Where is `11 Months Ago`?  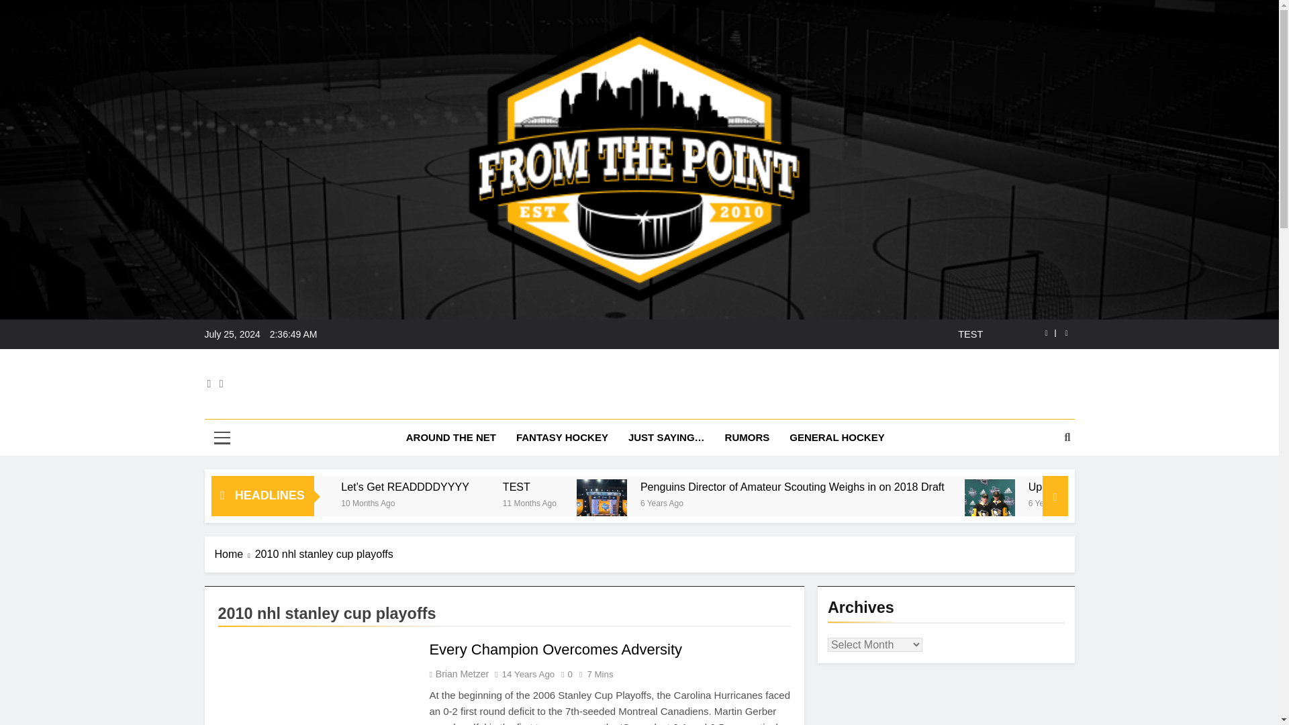 11 Months Ago is located at coordinates (670, 502).